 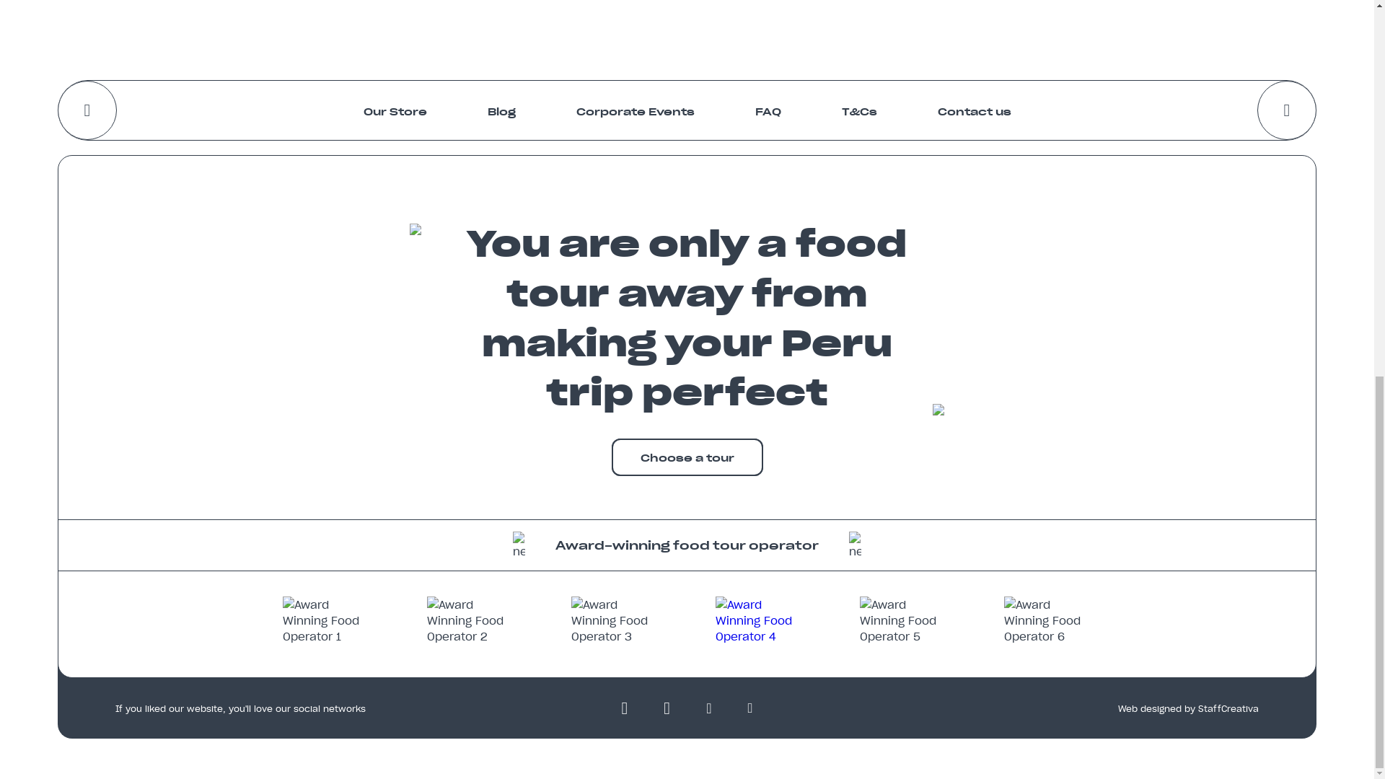 I want to click on Our Store, so click(x=395, y=110).